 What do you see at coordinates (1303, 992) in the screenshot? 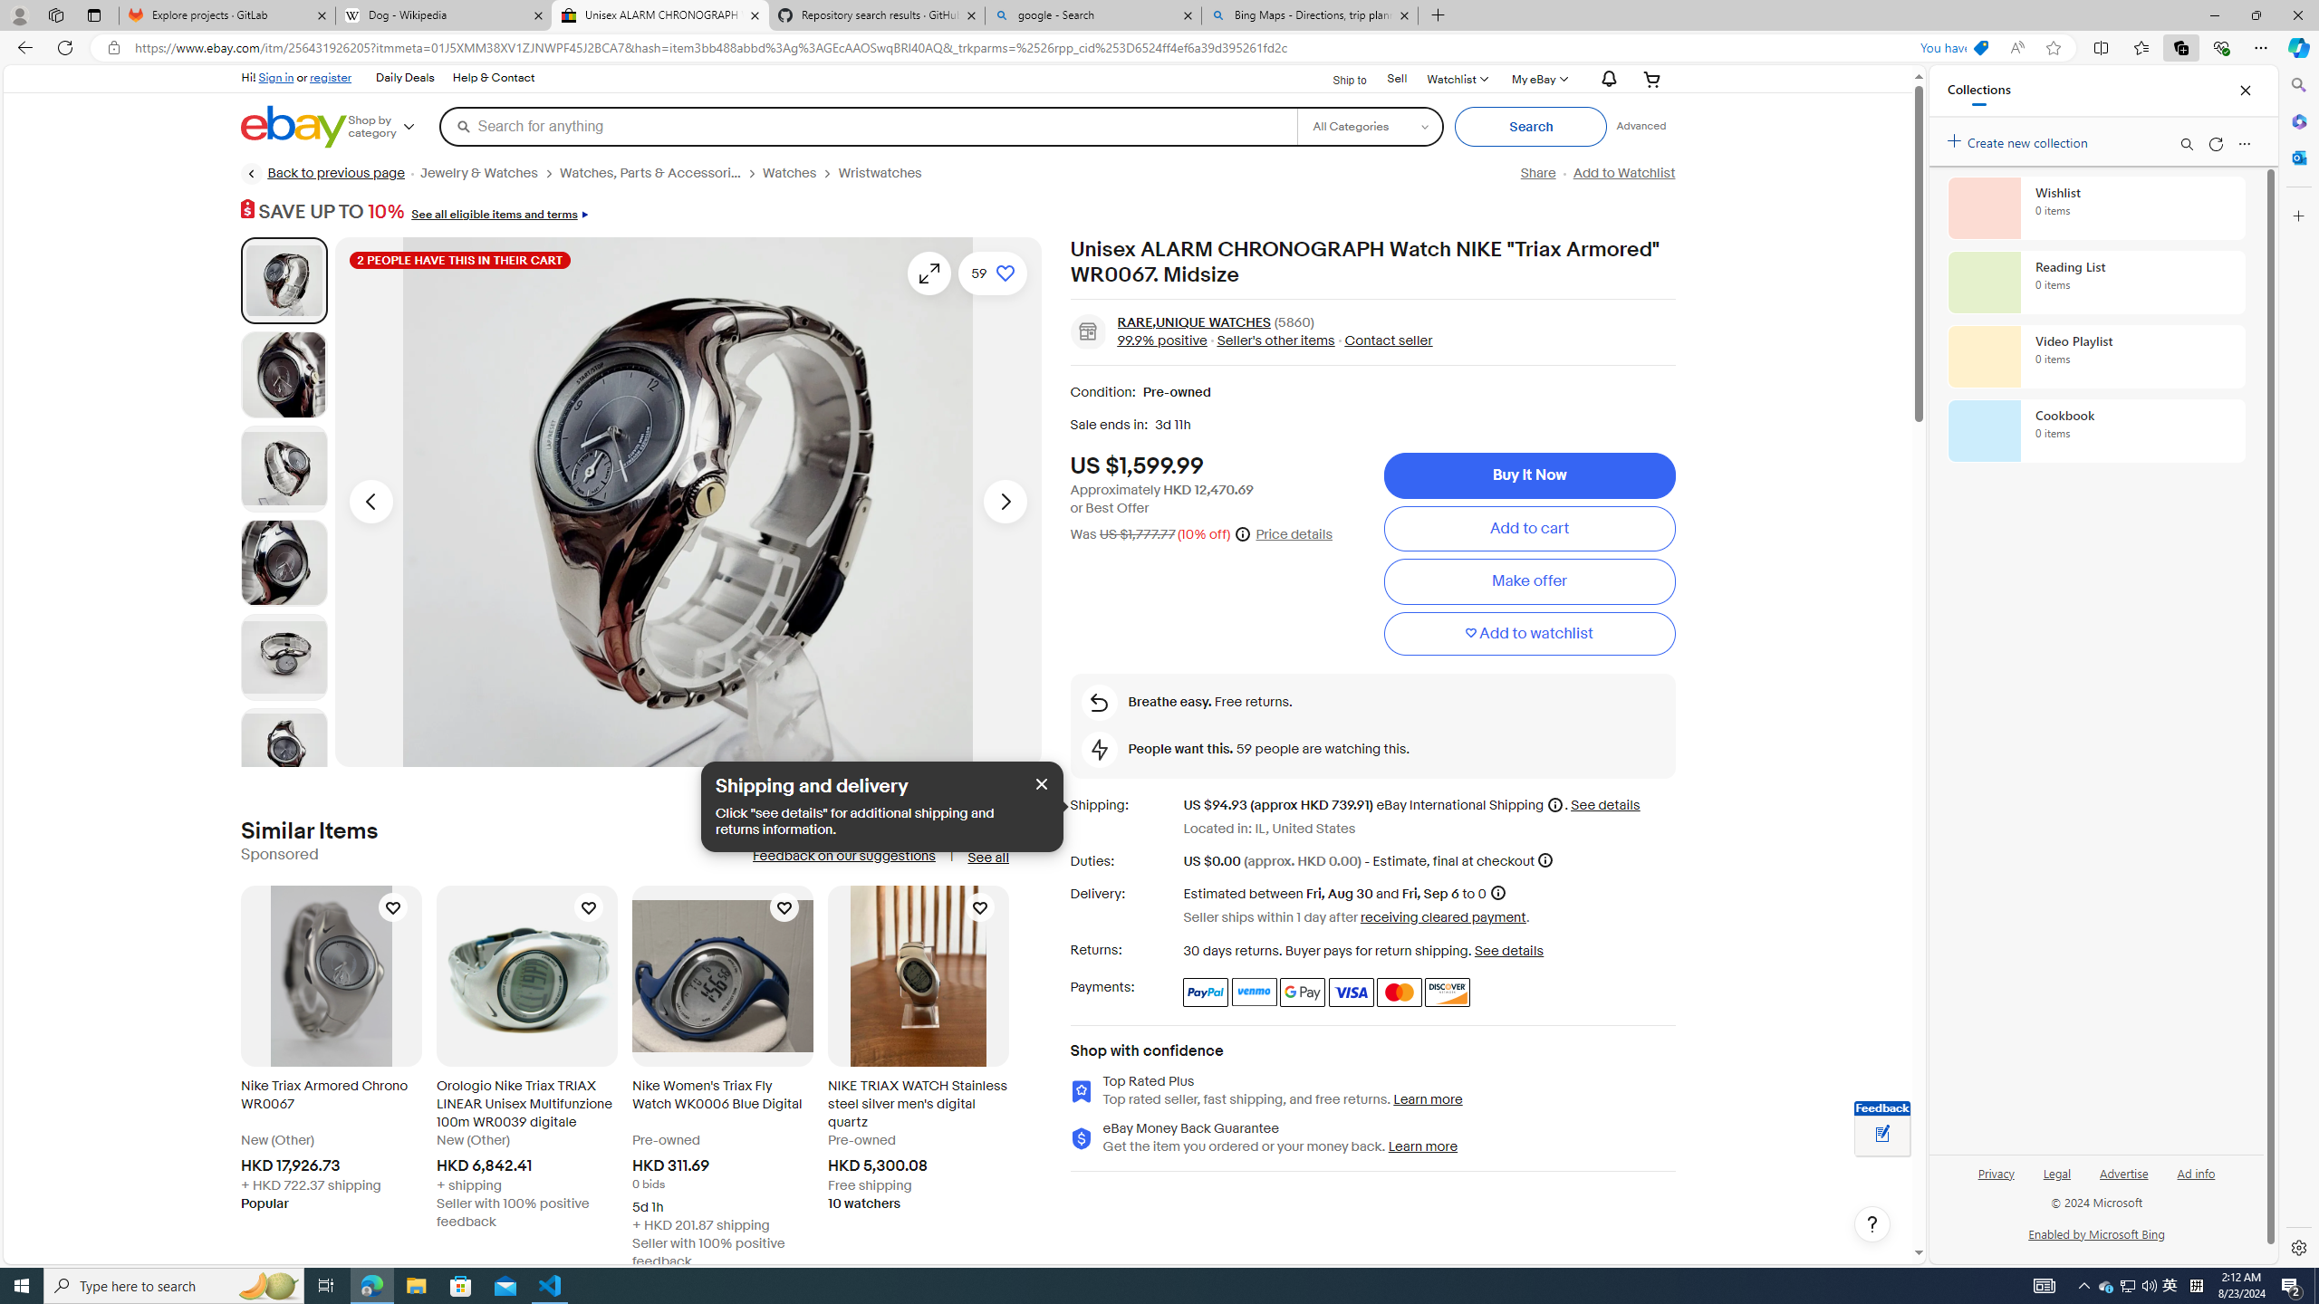
I see `Google Pay` at bounding box center [1303, 992].